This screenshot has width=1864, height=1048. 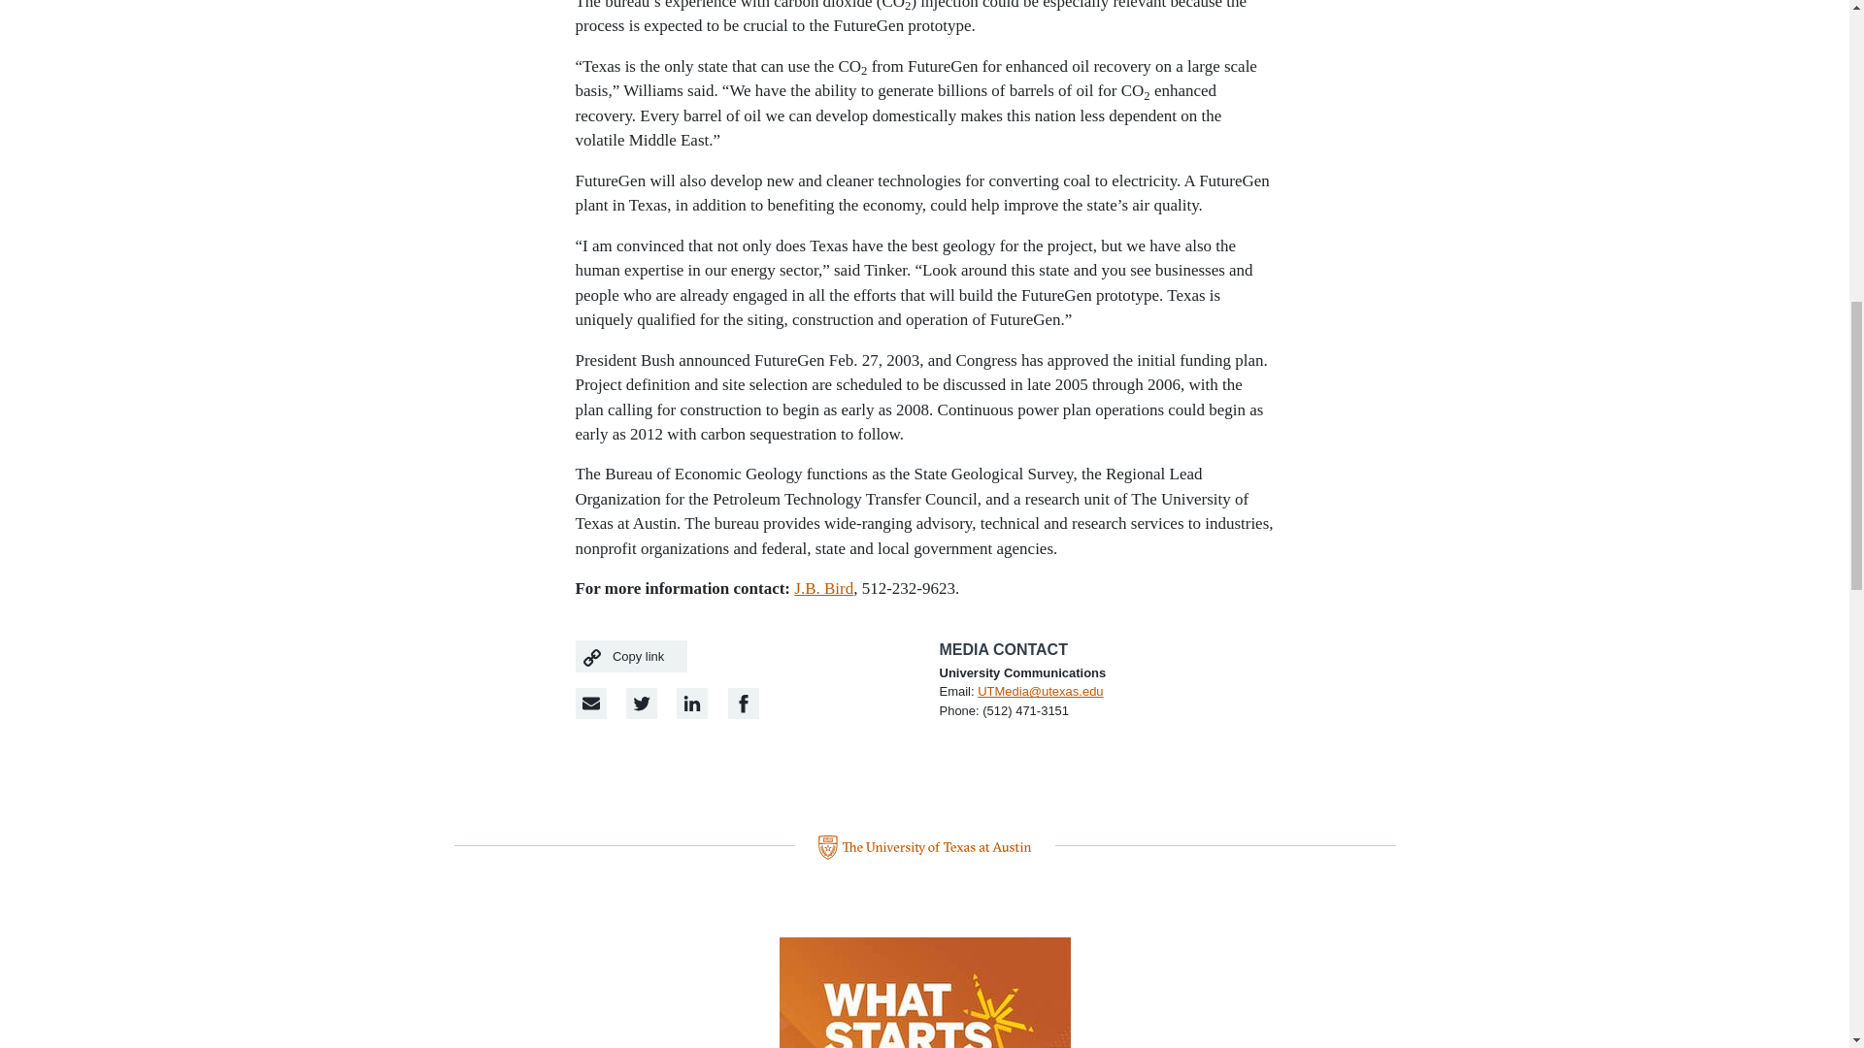 I want to click on Email Share Link, so click(x=590, y=703).